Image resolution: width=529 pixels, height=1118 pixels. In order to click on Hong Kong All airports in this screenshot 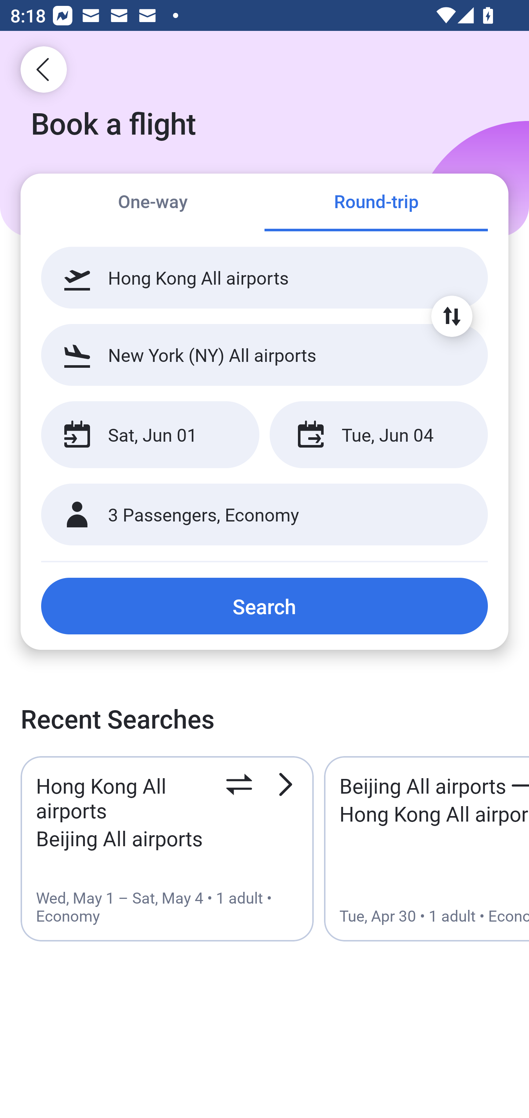, I will do `click(264, 278)`.